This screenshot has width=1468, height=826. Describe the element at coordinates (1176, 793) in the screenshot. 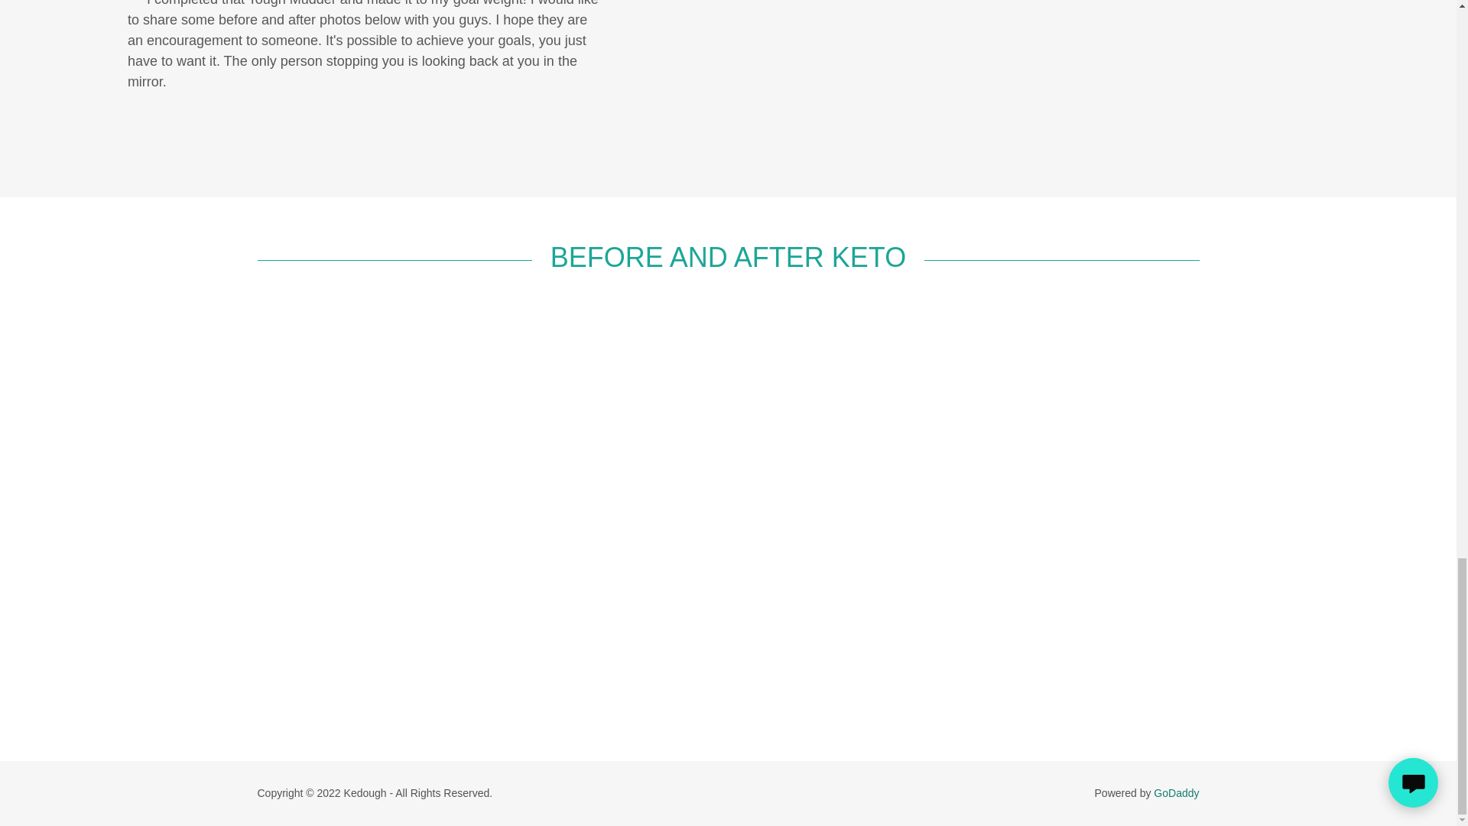

I see `GoDaddy` at that location.